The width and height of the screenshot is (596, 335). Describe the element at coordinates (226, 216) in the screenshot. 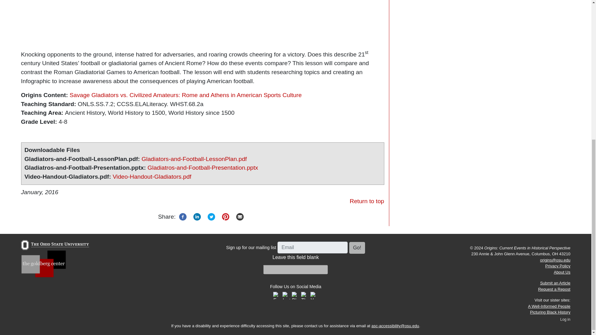

I see `Pinterest` at that location.